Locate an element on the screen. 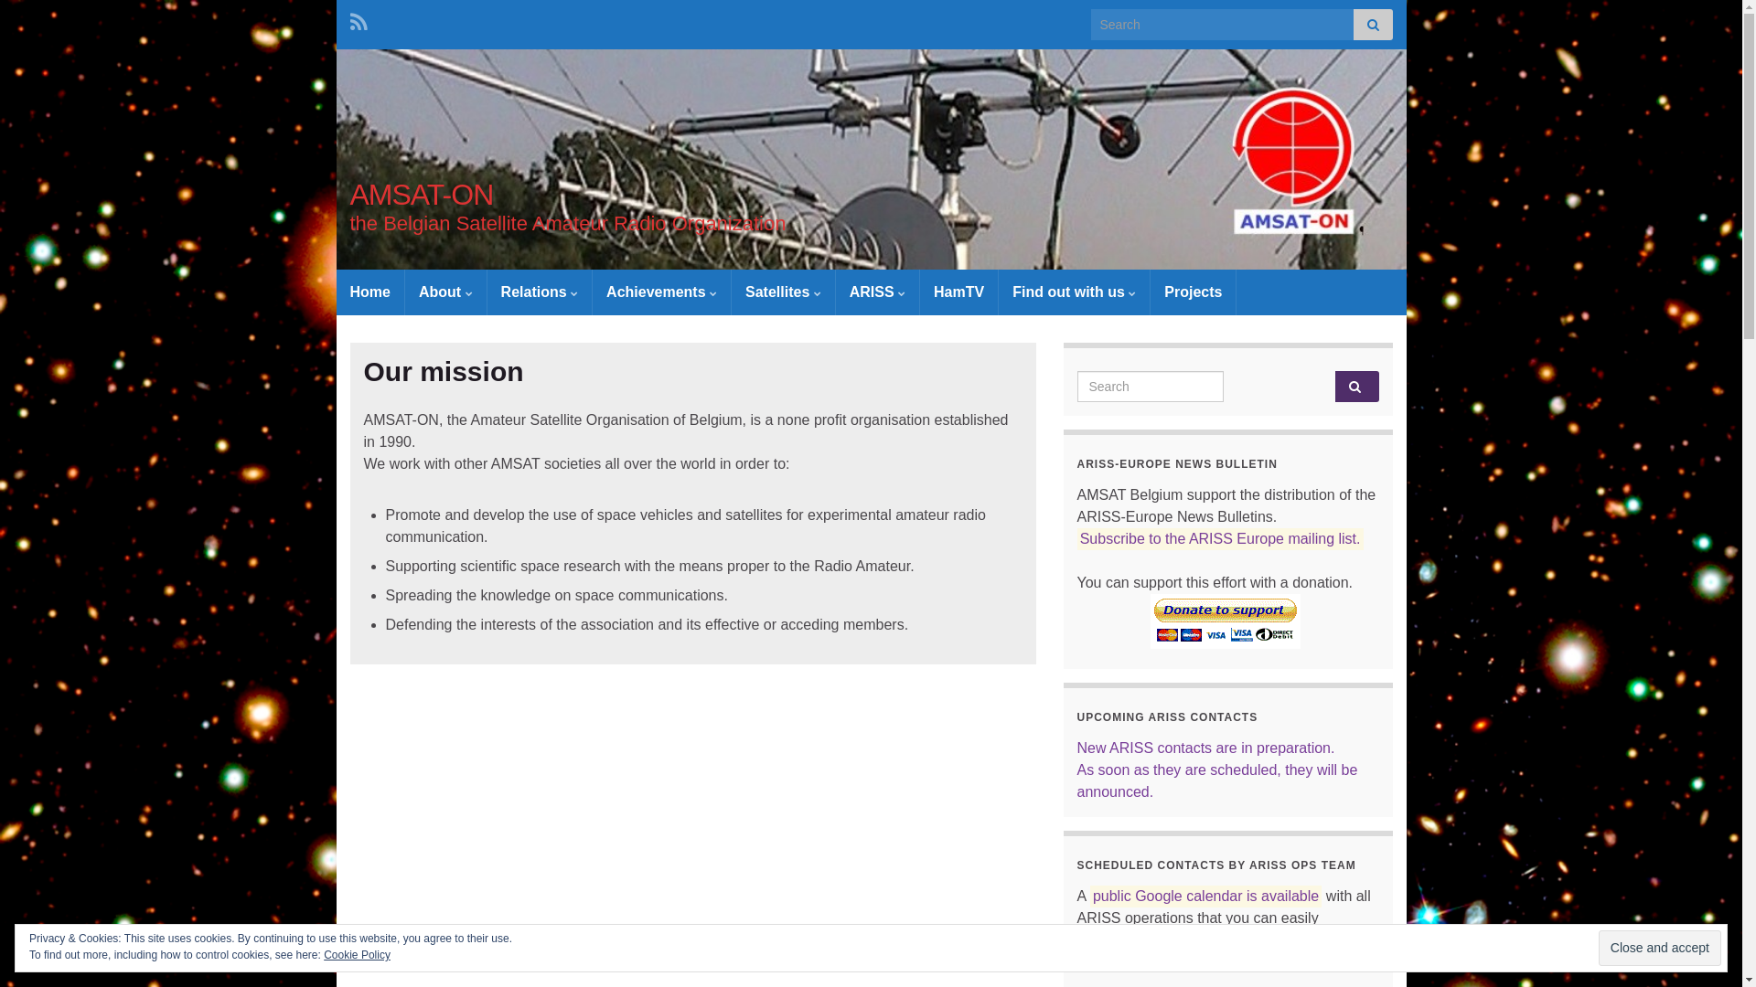 The width and height of the screenshot is (1756, 987). Home is located at coordinates (370, 292).